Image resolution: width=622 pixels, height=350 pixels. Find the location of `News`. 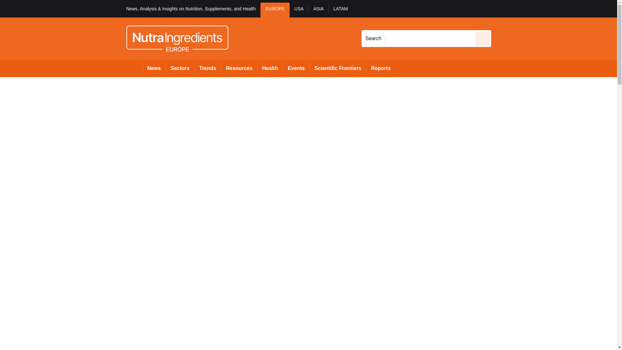

News is located at coordinates (154, 68).